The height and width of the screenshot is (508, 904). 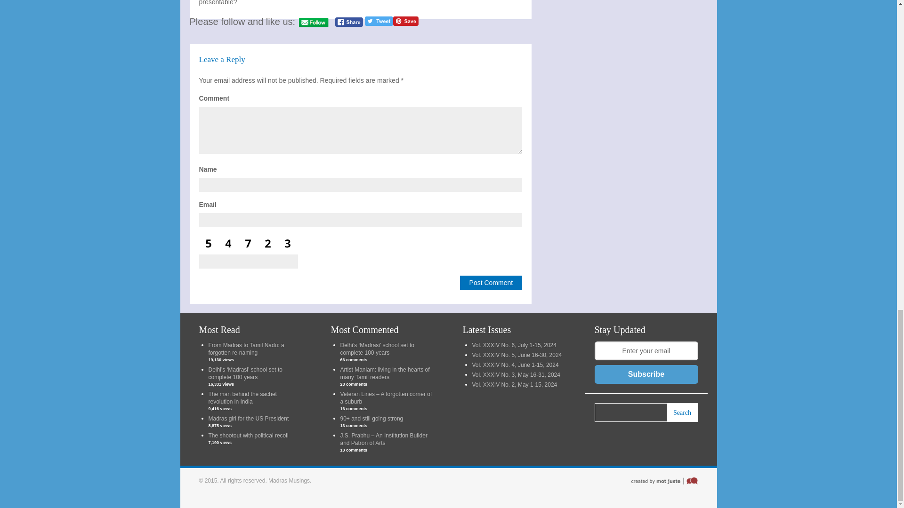 What do you see at coordinates (406, 21) in the screenshot?
I see `Pin Share` at bounding box center [406, 21].